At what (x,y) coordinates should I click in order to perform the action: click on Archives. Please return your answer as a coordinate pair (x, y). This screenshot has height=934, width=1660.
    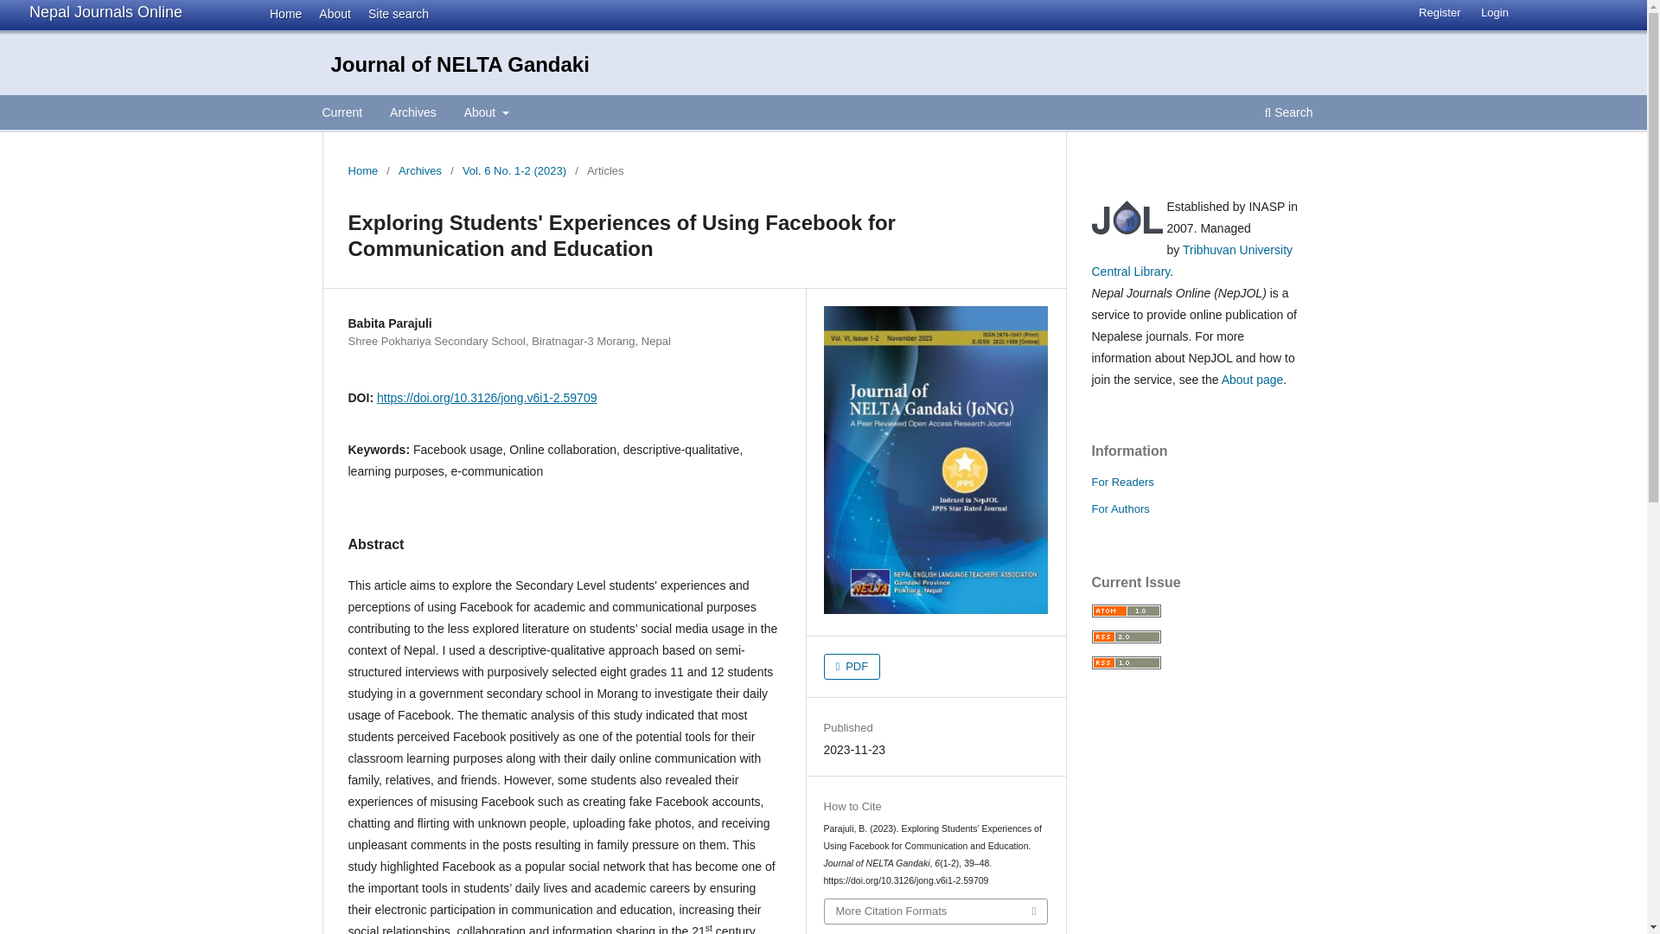
    Looking at the image, I should click on (419, 171).